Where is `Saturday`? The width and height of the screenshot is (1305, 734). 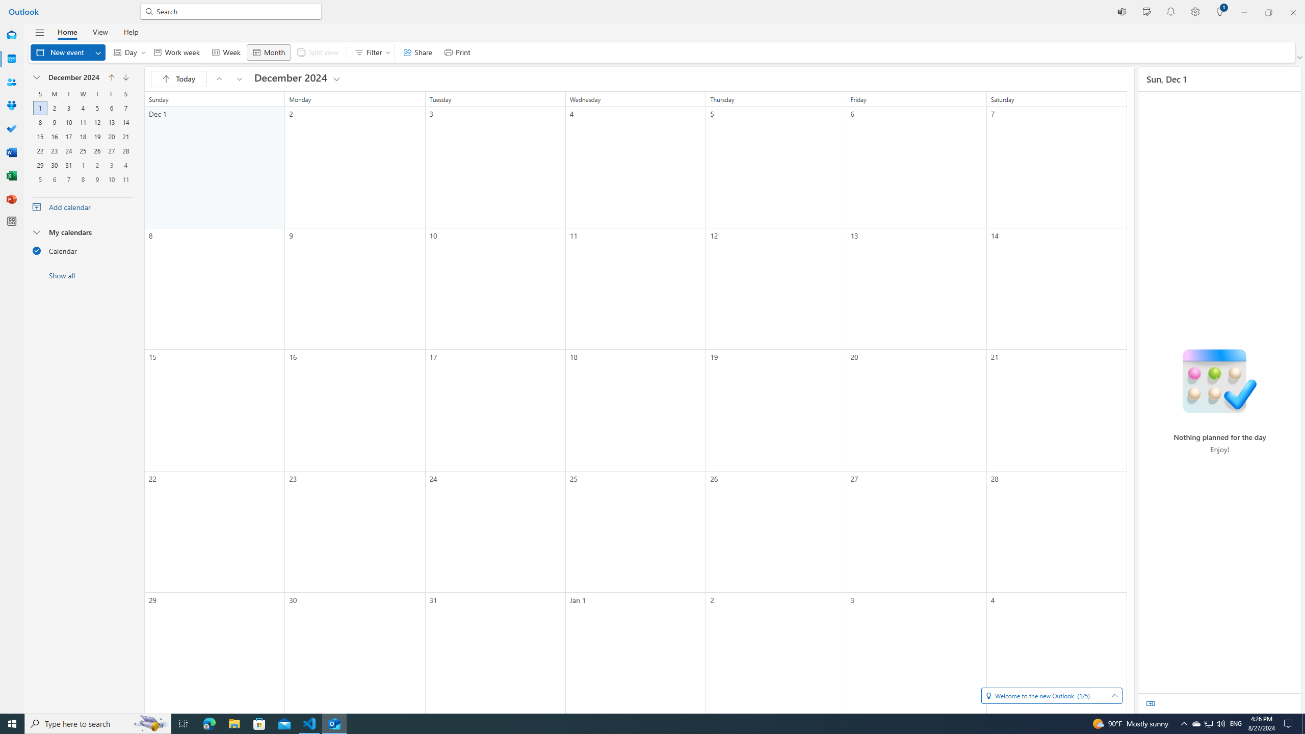
Saturday is located at coordinates (125, 94).